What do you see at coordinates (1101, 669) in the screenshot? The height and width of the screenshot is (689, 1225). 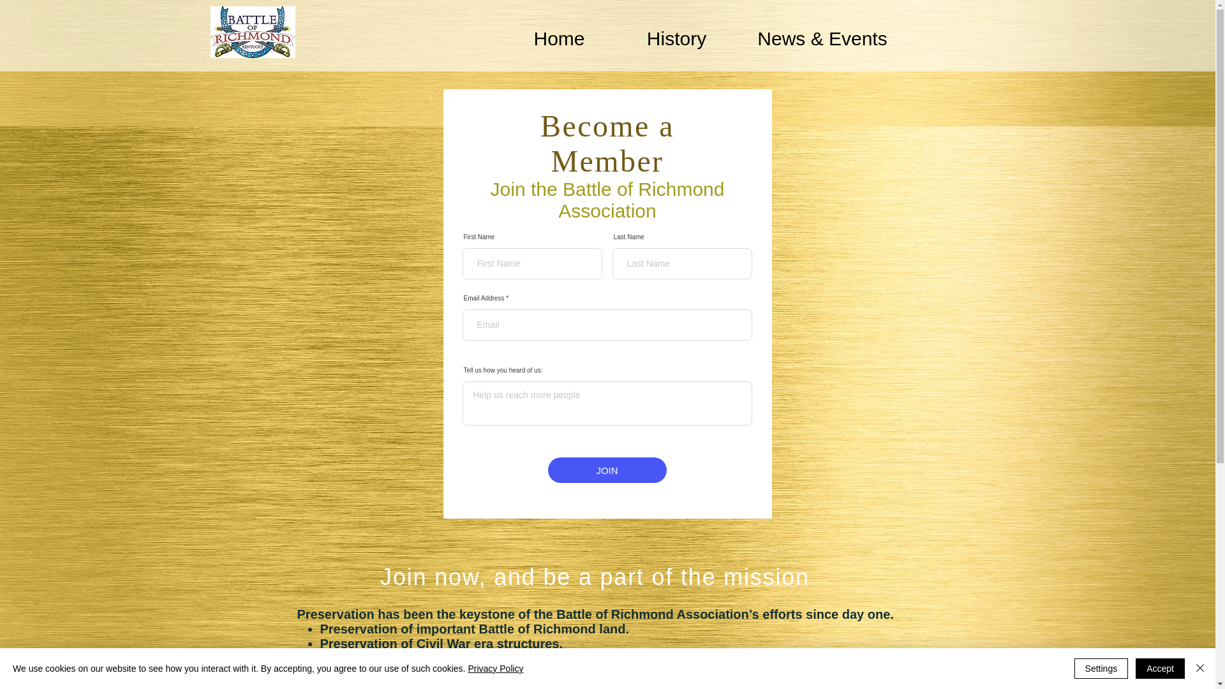 I see `Settings` at bounding box center [1101, 669].